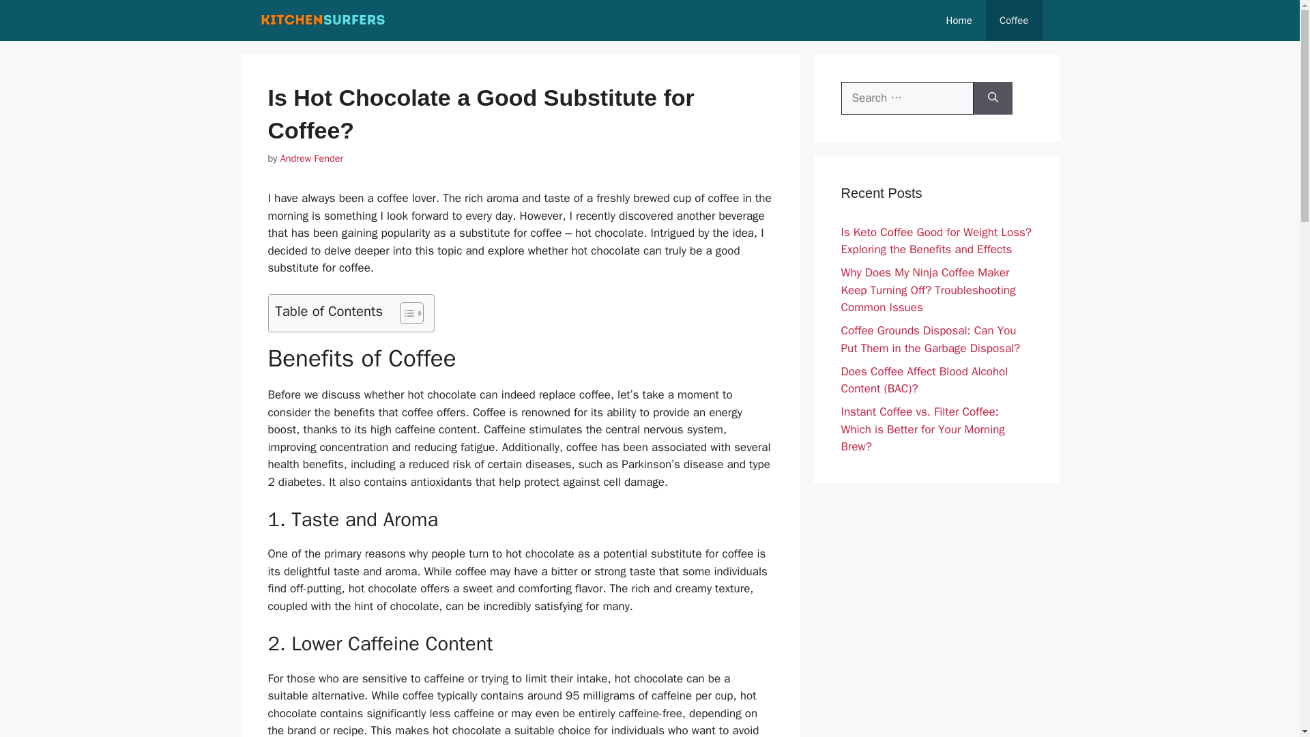 The width and height of the screenshot is (1310, 737). What do you see at coordinates (311, 158) in the screenshot?
I see `View all posts by Andrew Fender` at bounding box center [311, 158].